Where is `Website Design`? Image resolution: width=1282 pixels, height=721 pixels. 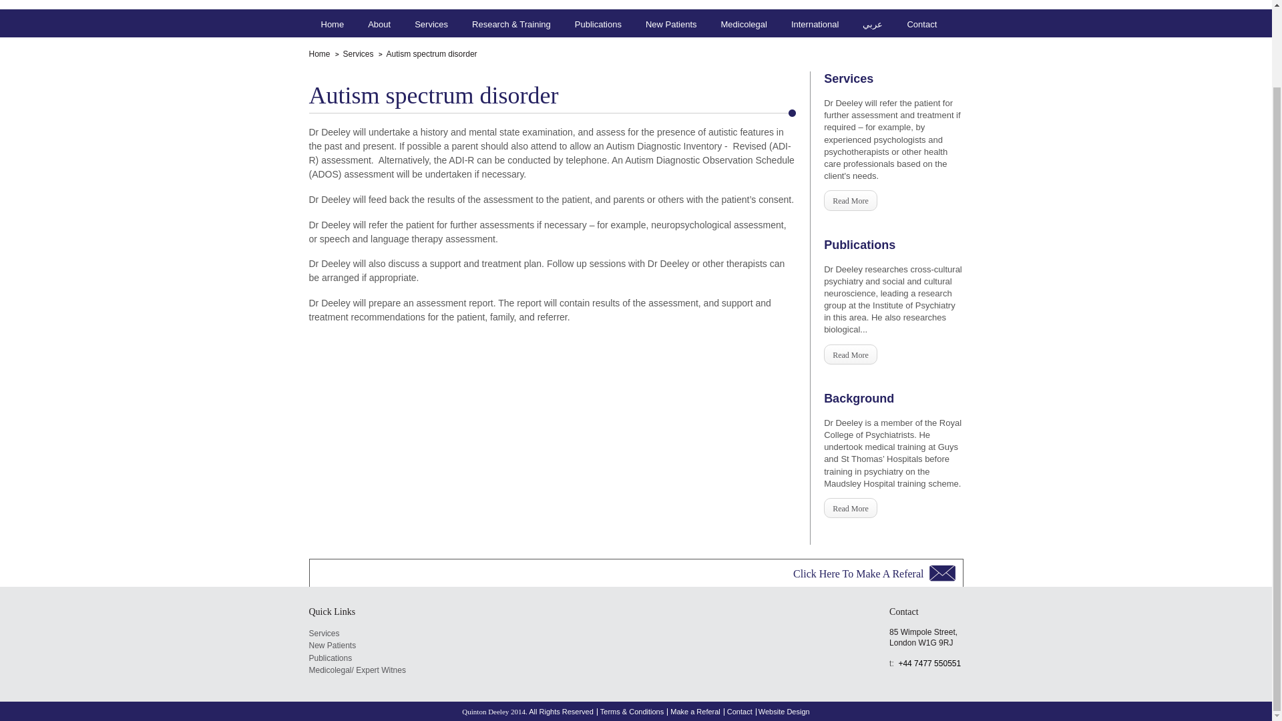
Website Design is located at coordinates (784, 712).